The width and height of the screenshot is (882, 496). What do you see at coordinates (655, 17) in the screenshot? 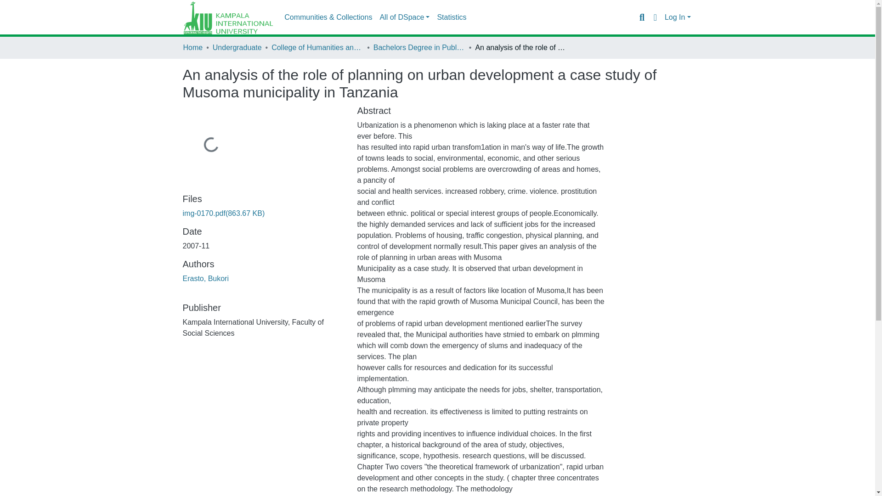
I see `Language switch` at bounding box center [655, 17].